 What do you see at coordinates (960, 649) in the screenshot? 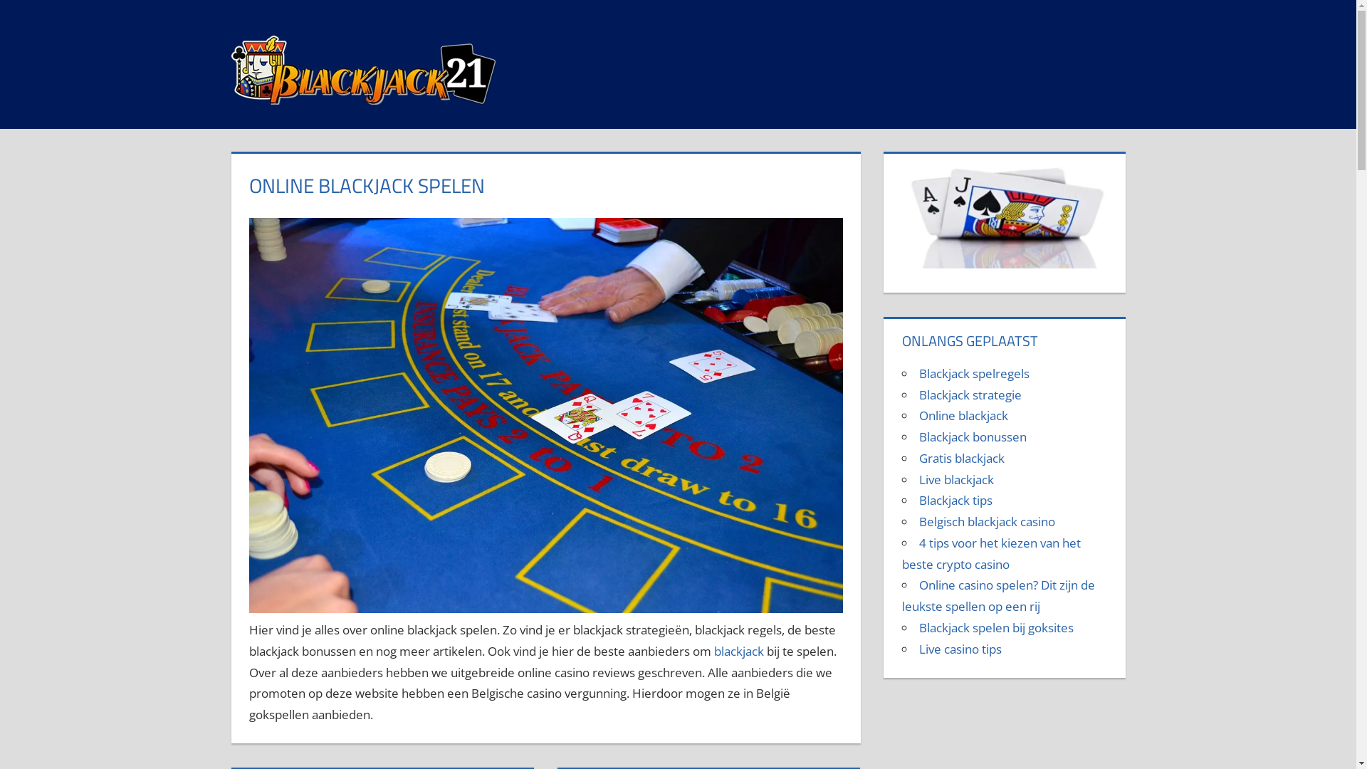
I see `Live casino tips` at bounding box center [960, 649].